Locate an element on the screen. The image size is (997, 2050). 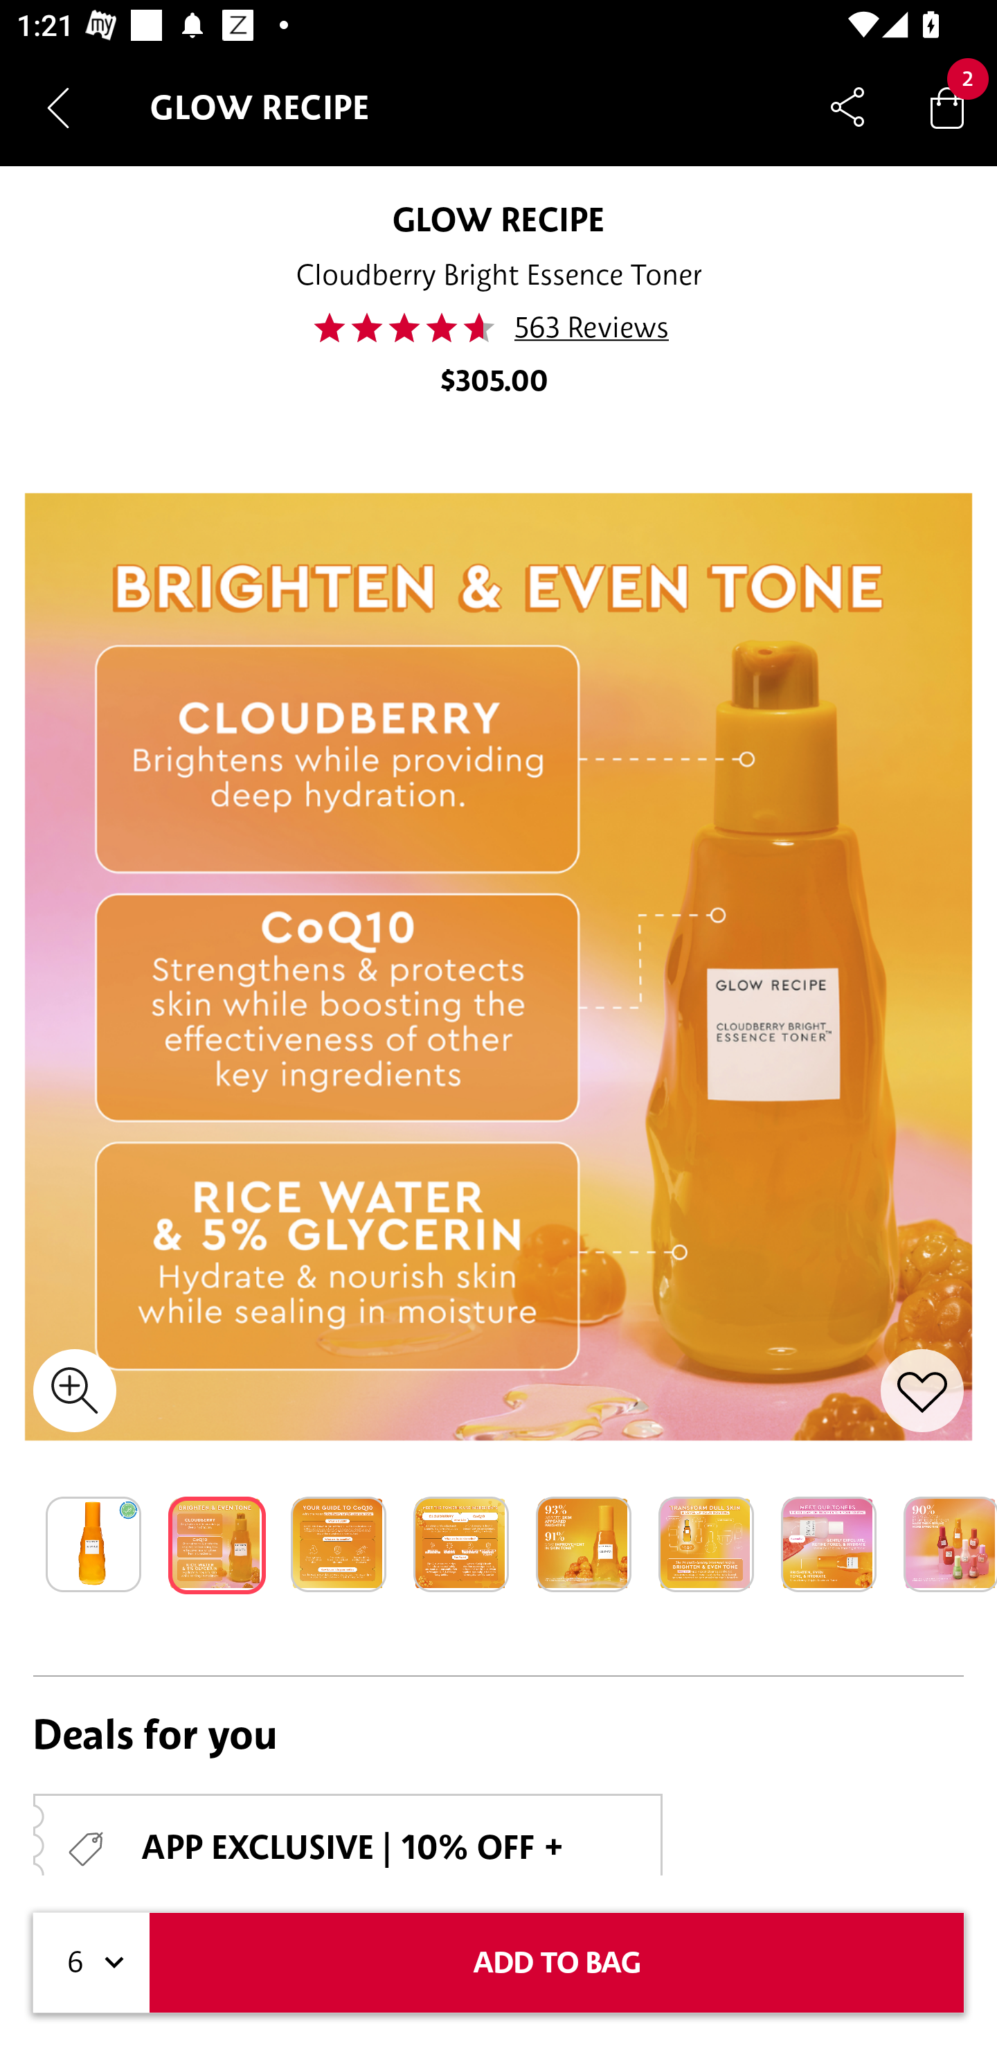
46.0 563 Reviews is located at coordinates (498, 328).